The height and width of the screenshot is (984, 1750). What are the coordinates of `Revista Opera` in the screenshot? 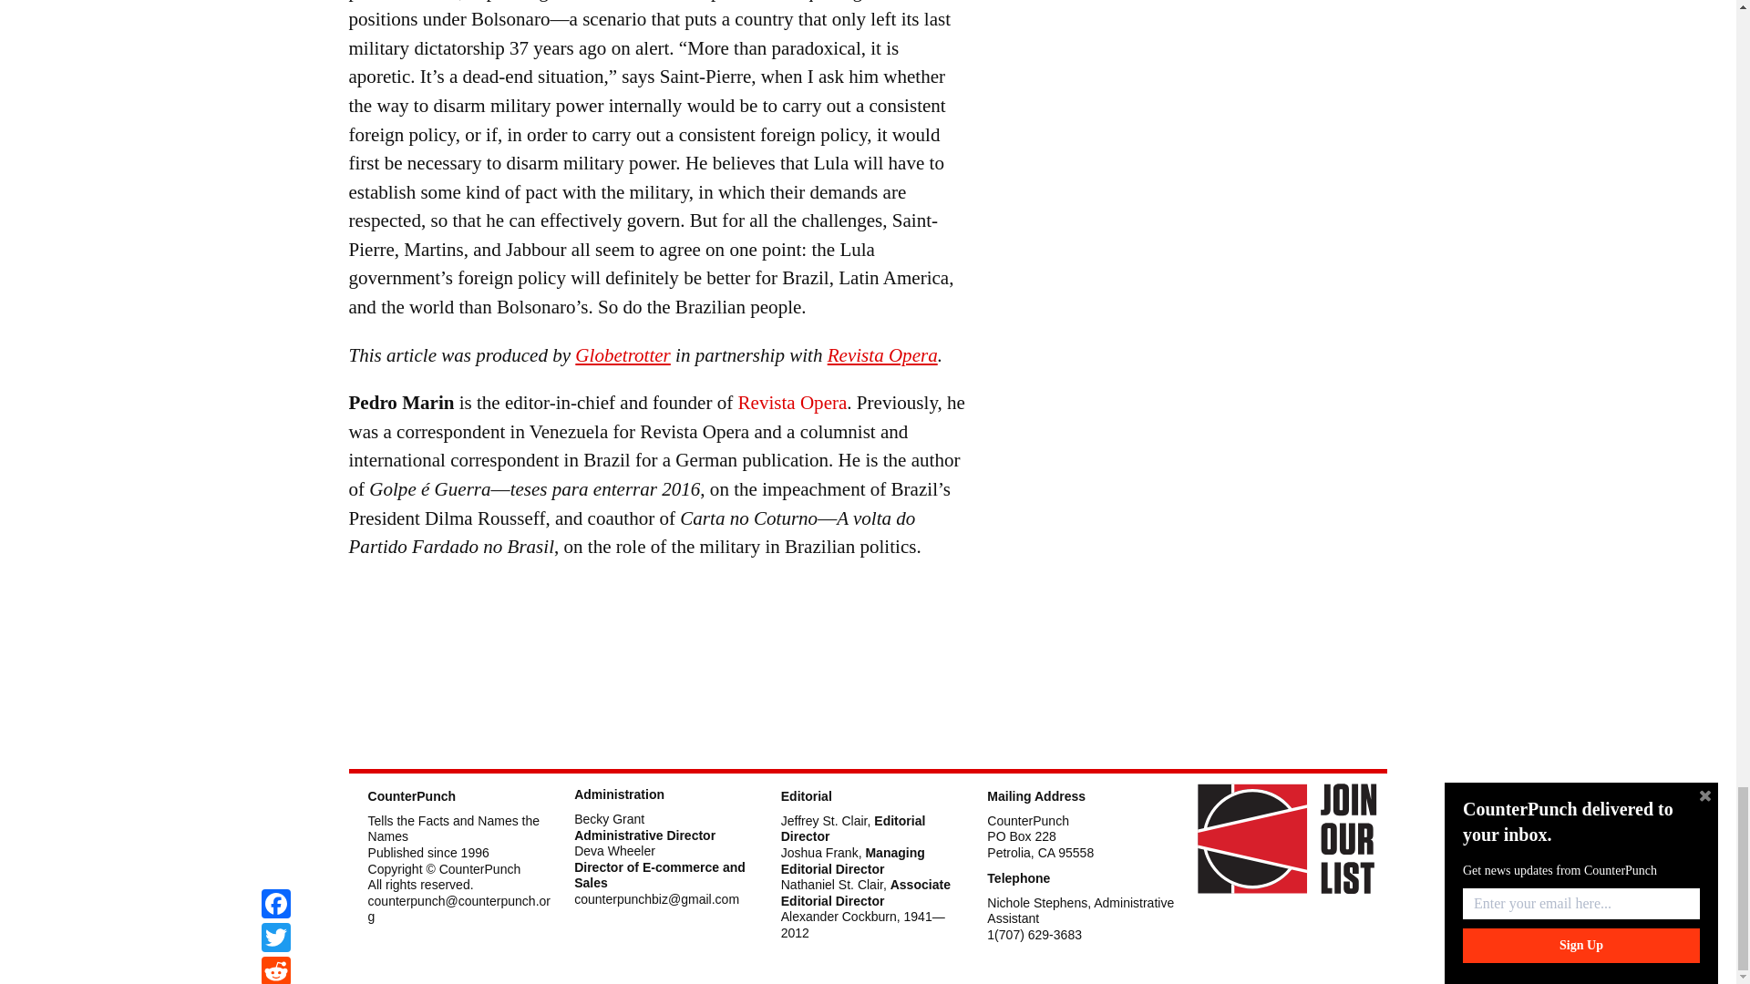 It's located at (882, 355).